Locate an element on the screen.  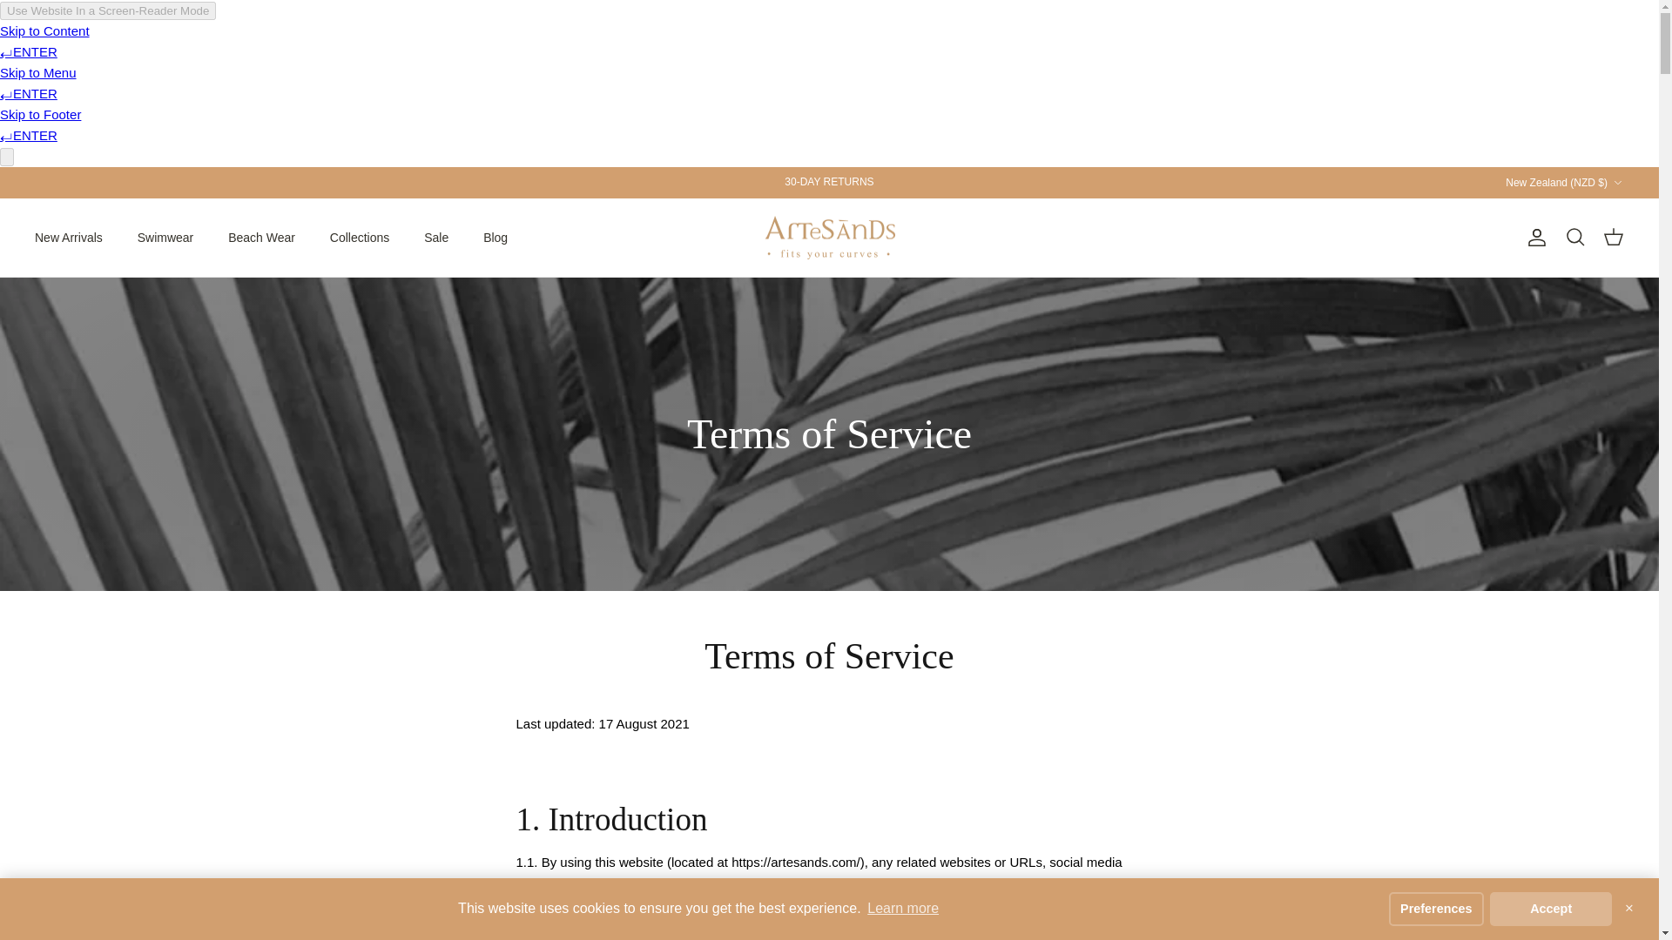
Preferences is located at coordinates (1437, 908).